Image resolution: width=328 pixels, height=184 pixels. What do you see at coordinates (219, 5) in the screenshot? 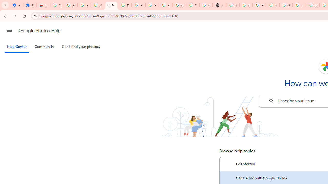
I see `New Tab` at bounding box center [219, 5].